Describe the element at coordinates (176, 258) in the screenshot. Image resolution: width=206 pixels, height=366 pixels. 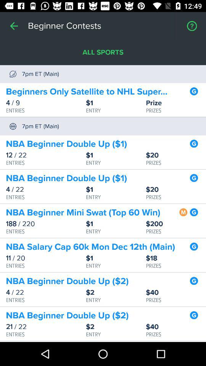
I see `jump until the $18` at that location.